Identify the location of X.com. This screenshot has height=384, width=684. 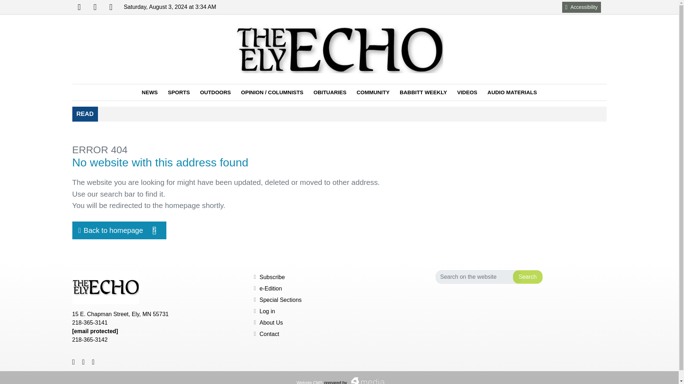
(270, 288).